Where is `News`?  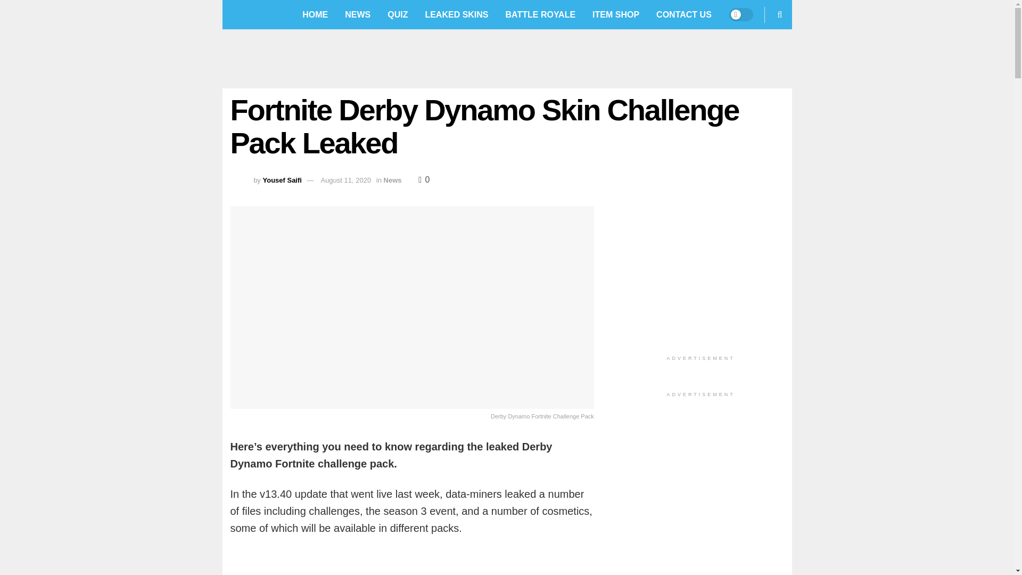 News is located at coordinates (393, 180).